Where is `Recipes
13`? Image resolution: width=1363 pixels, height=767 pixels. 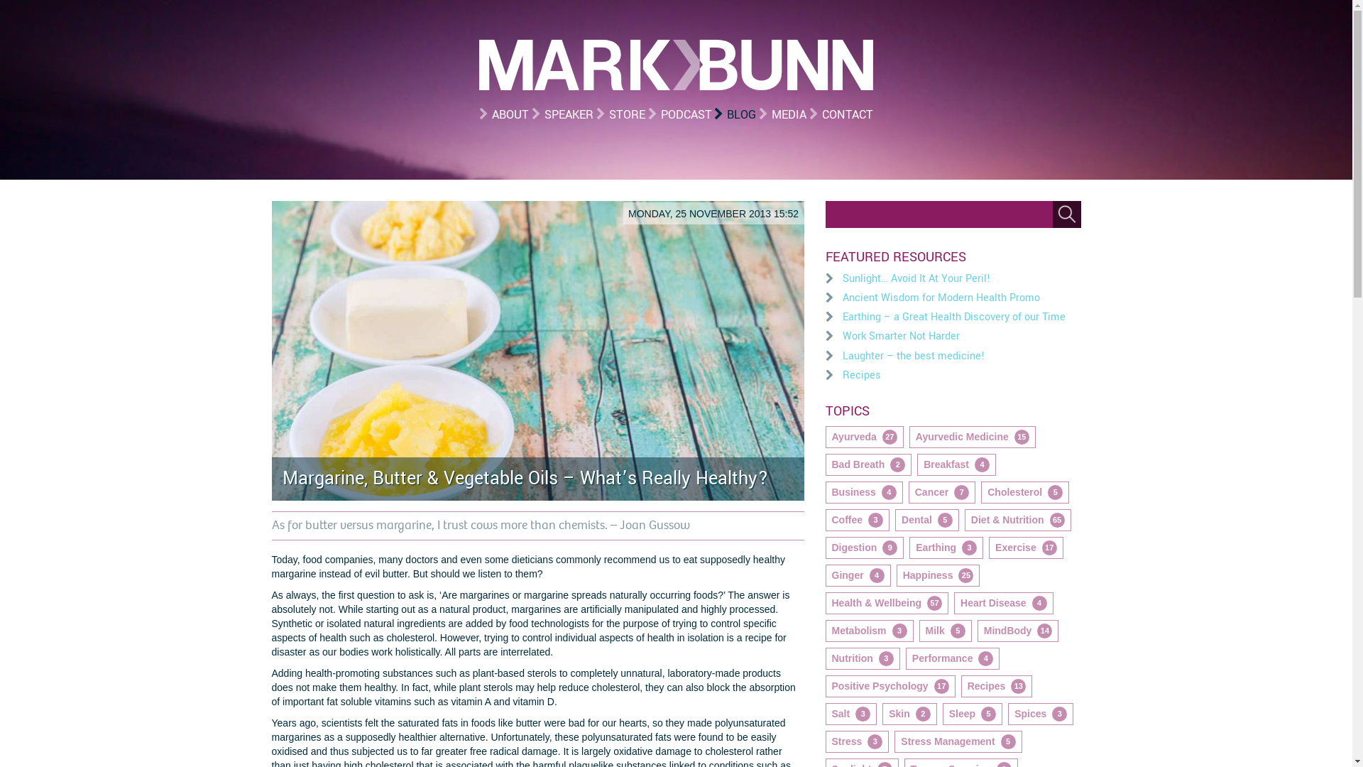 Recipes
13 is located at coordinates (997, 686).